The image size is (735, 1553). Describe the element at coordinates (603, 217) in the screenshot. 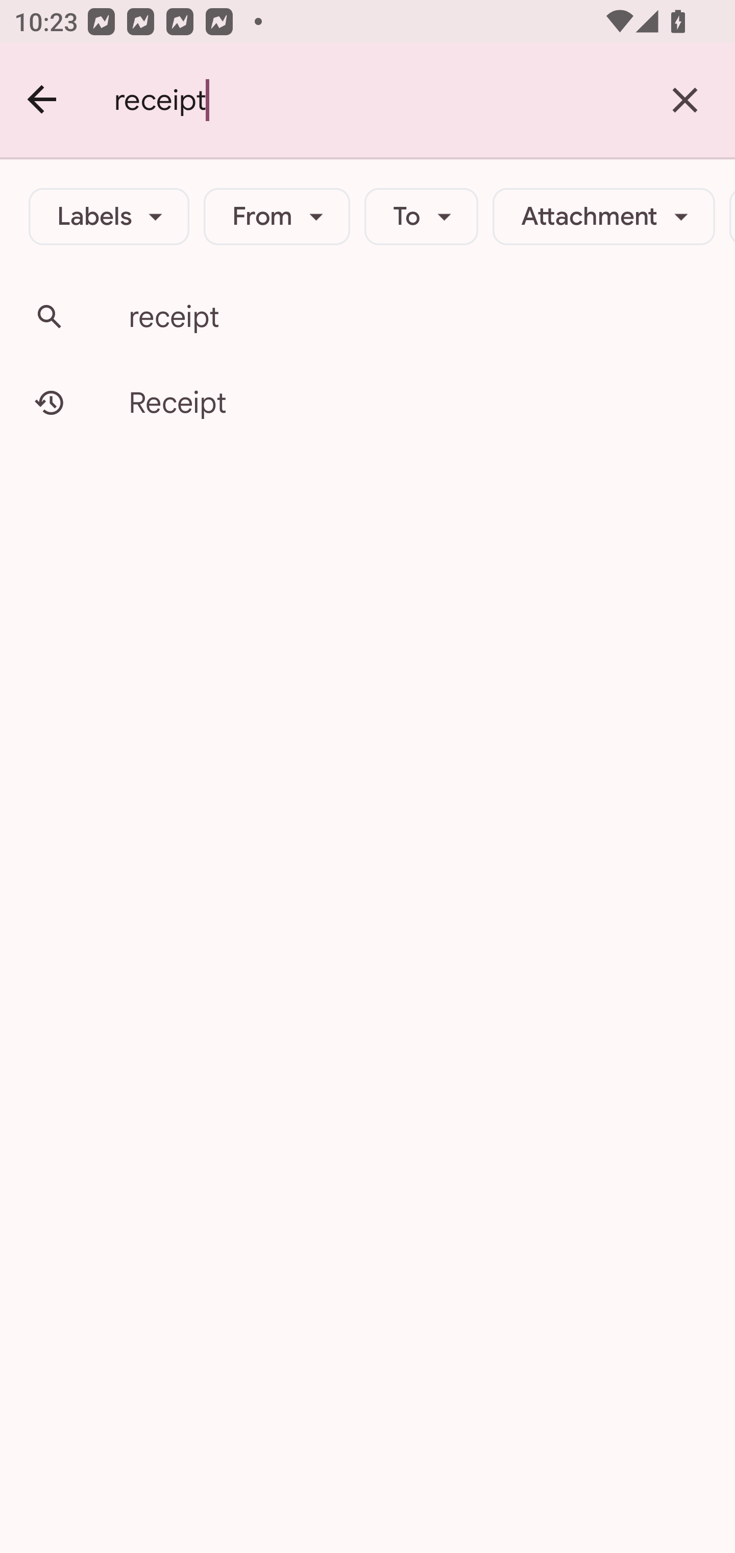

I see `Attachment` at that location.